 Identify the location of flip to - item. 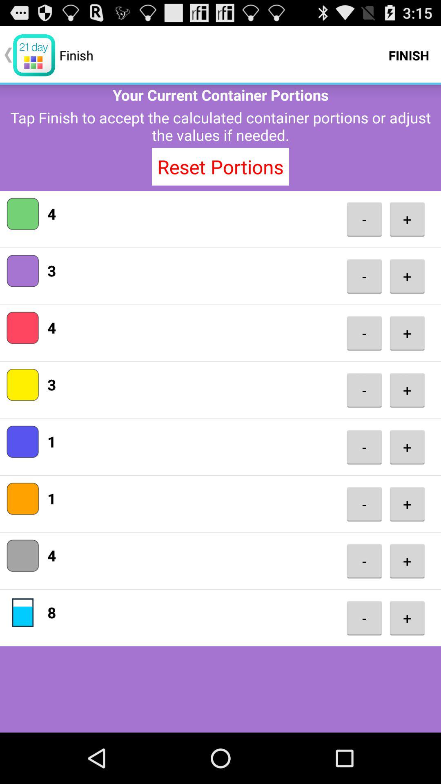
(364, 618).